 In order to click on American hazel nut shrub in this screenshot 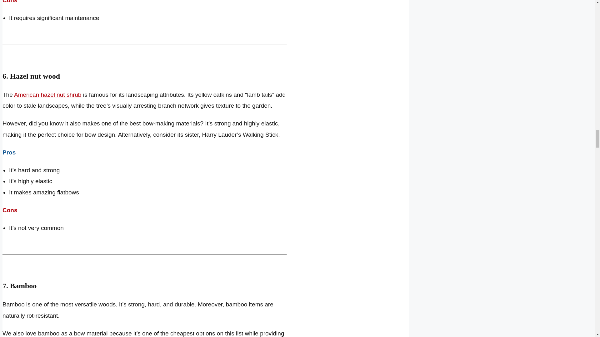, I will do `click(47, 94)`.